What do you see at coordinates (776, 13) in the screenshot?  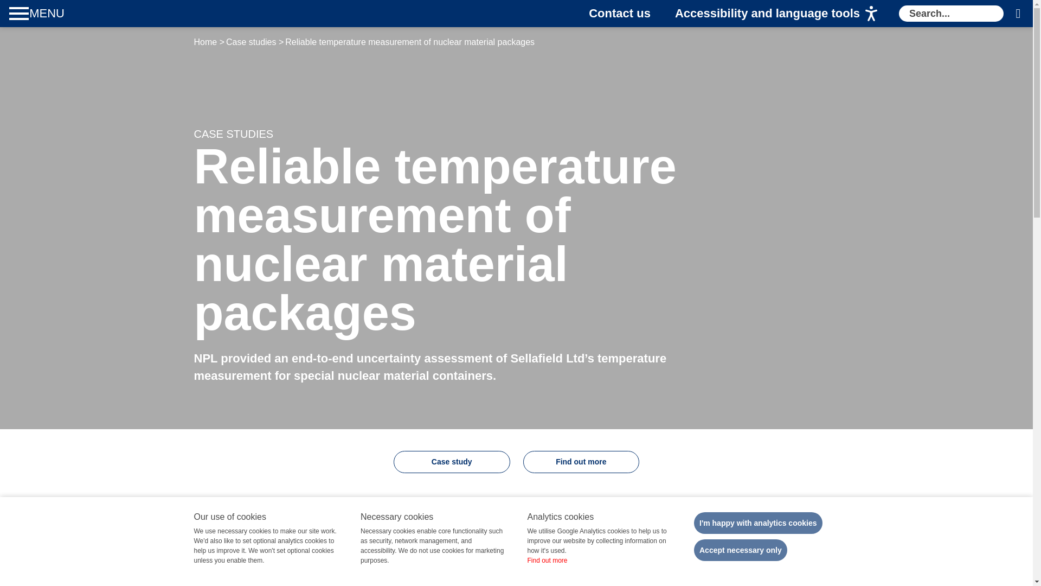 I see `Accessibility and language tools` at bounding box center [776, 13].